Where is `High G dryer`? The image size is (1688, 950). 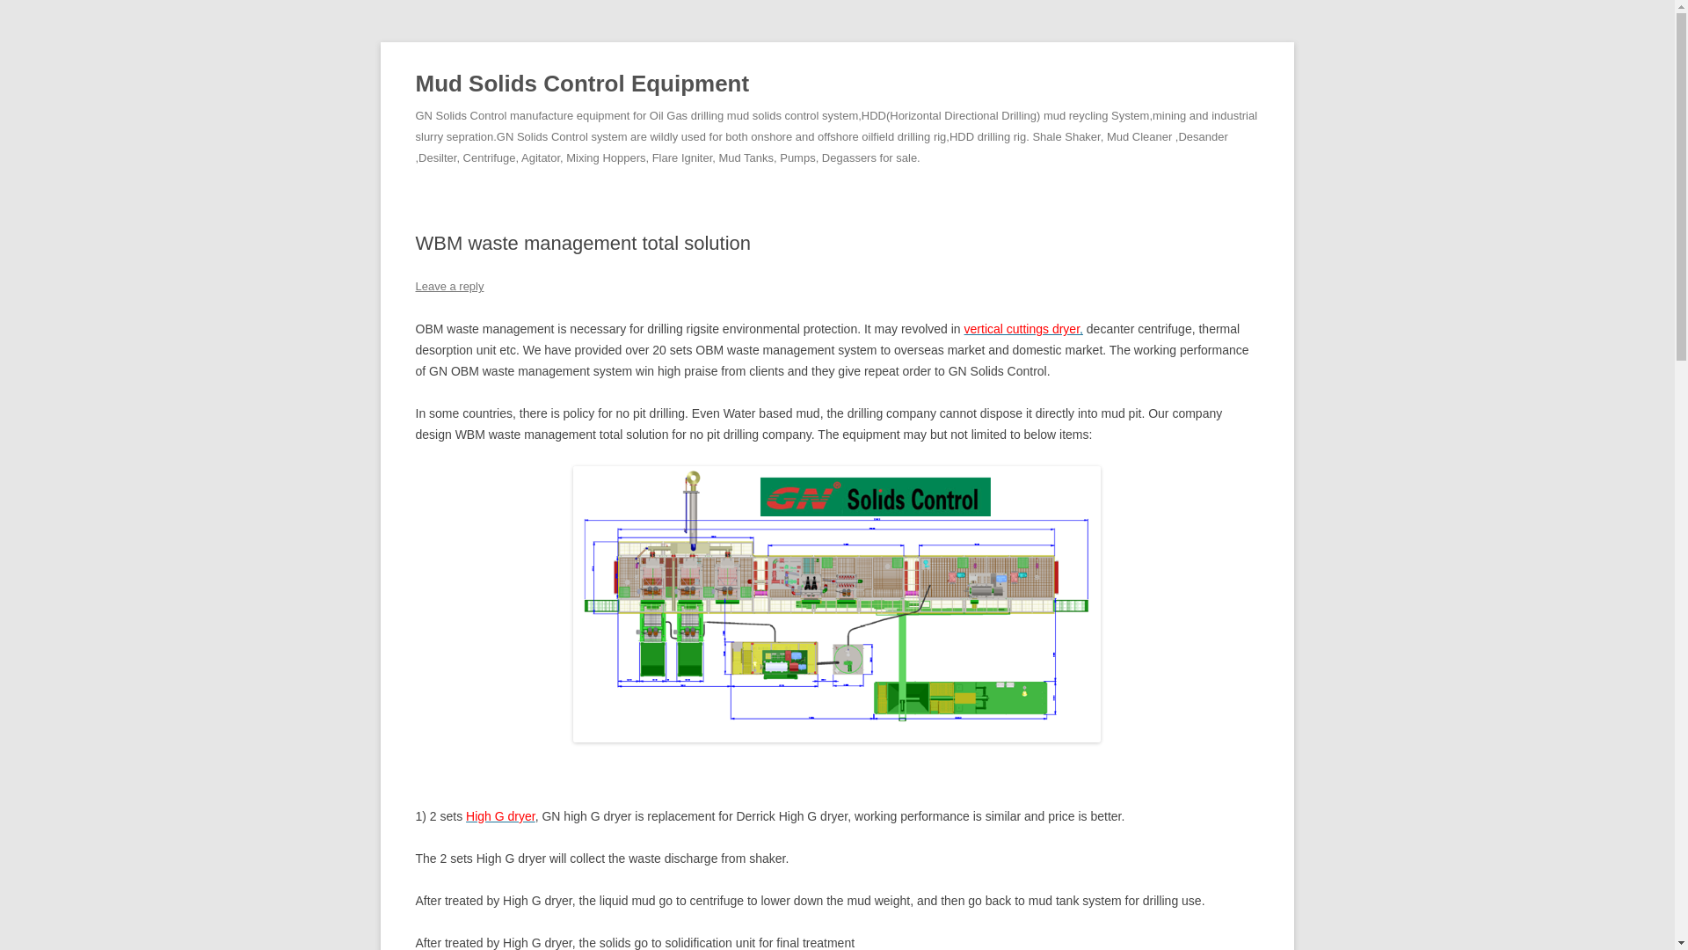
High G dryer is located at coordinates (499, 816).